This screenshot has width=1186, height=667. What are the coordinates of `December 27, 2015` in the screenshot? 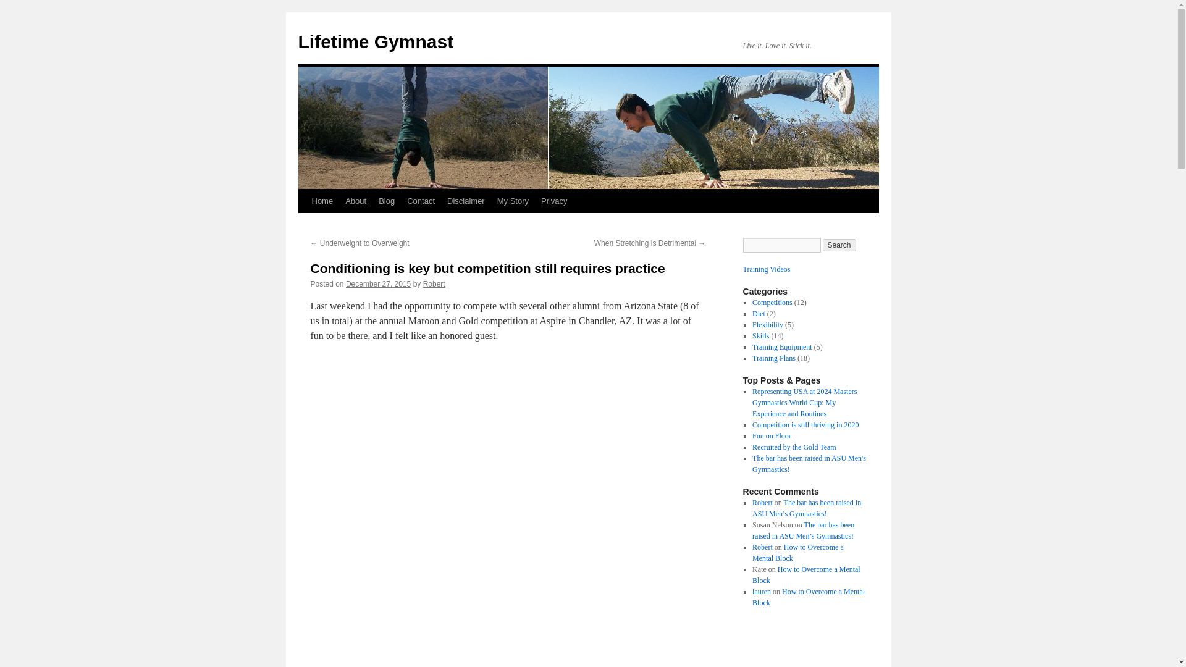 It's located at (378, 283).